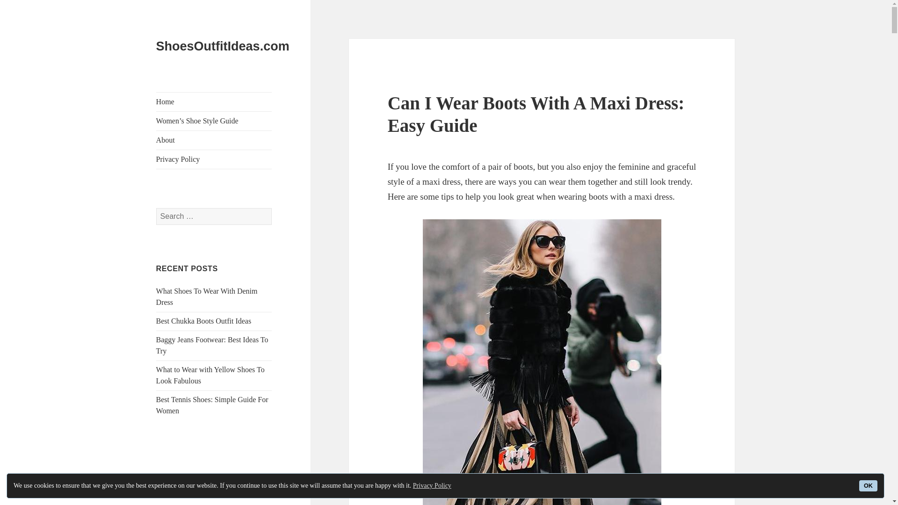  I want to click on Best Tennis Shoes: Simple Guide For Women, so click(212, 405).